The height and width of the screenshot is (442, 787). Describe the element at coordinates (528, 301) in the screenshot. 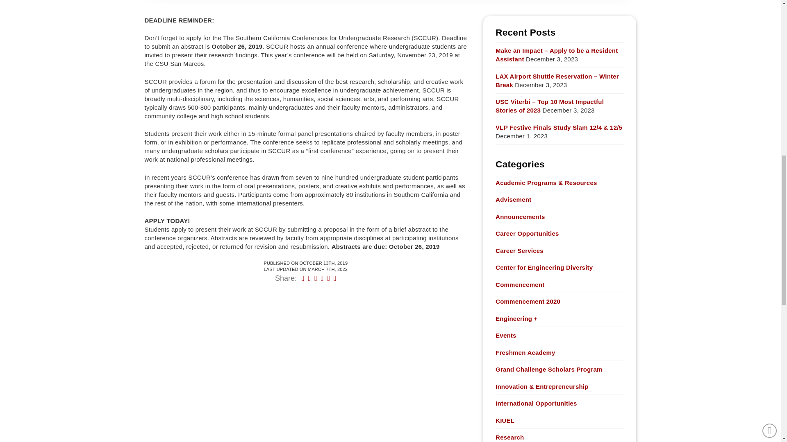

I see `Commencement 2020` at that location.